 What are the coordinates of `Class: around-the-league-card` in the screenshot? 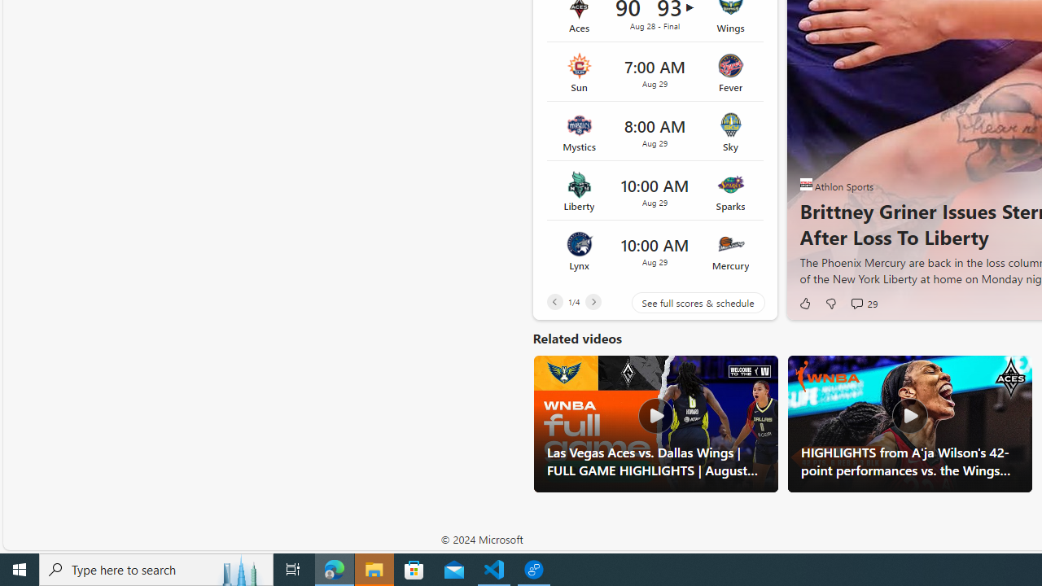 It's located at (655, 250).